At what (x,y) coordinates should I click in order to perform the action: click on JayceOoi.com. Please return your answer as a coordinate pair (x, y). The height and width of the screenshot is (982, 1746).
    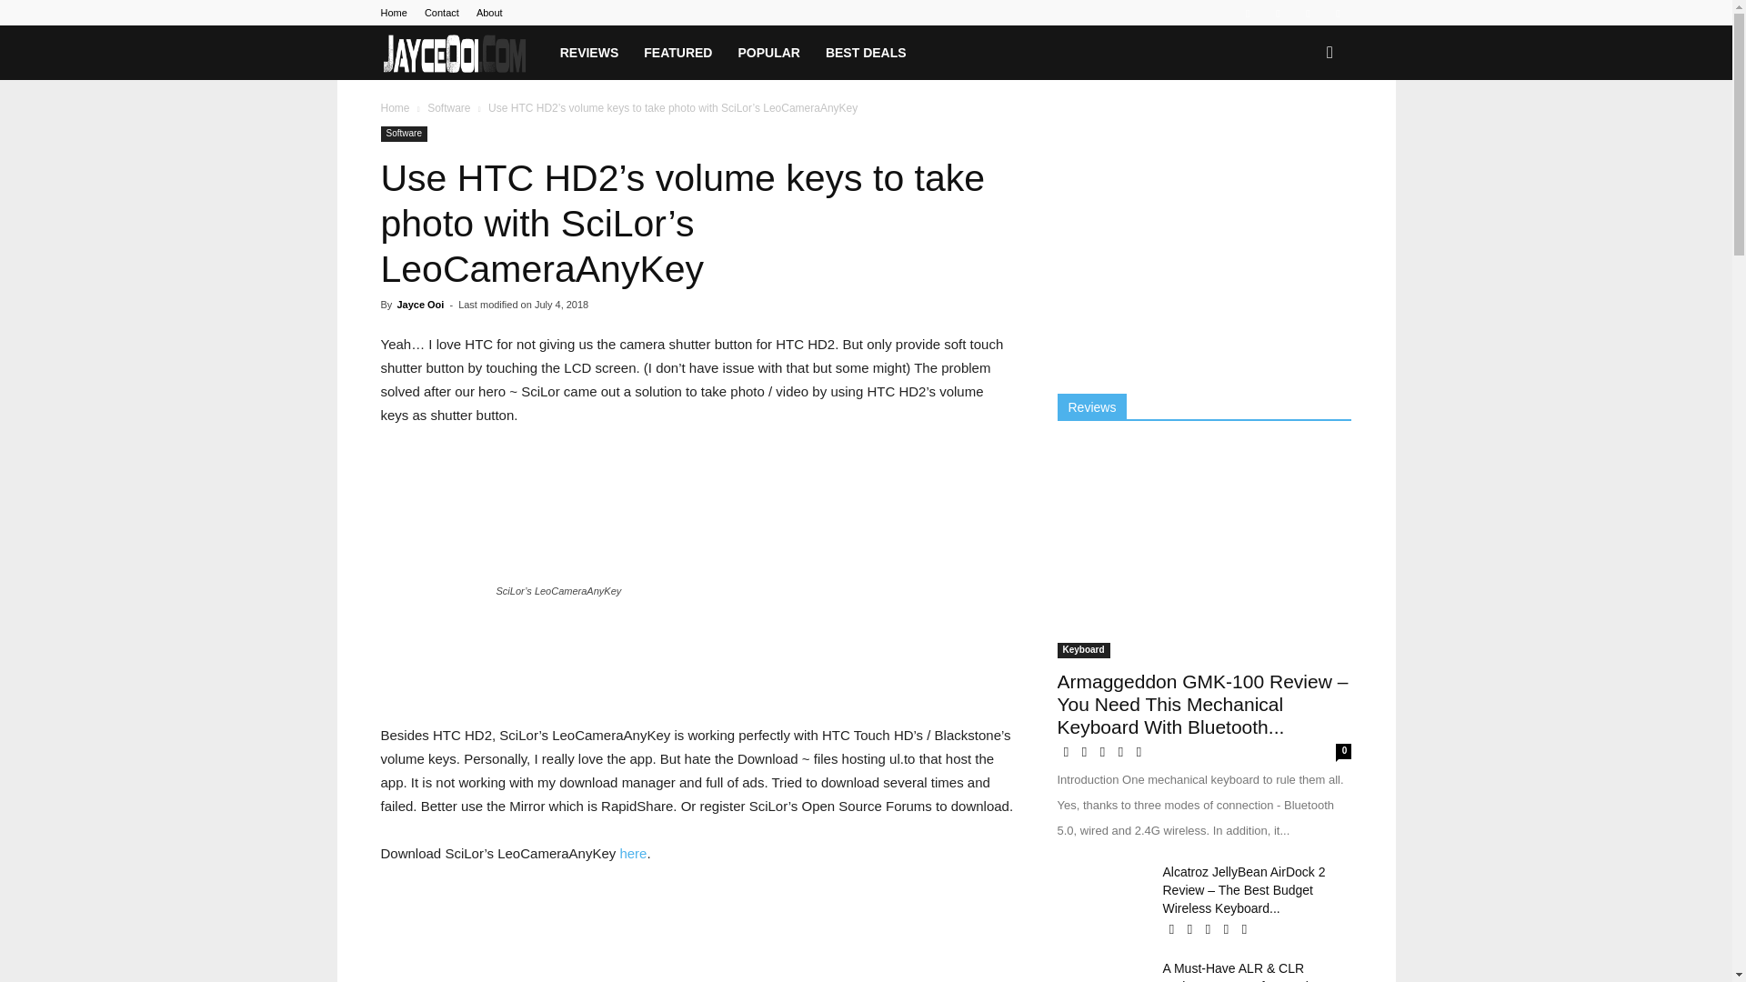
    Looking at the image, I should click on (455, 53).